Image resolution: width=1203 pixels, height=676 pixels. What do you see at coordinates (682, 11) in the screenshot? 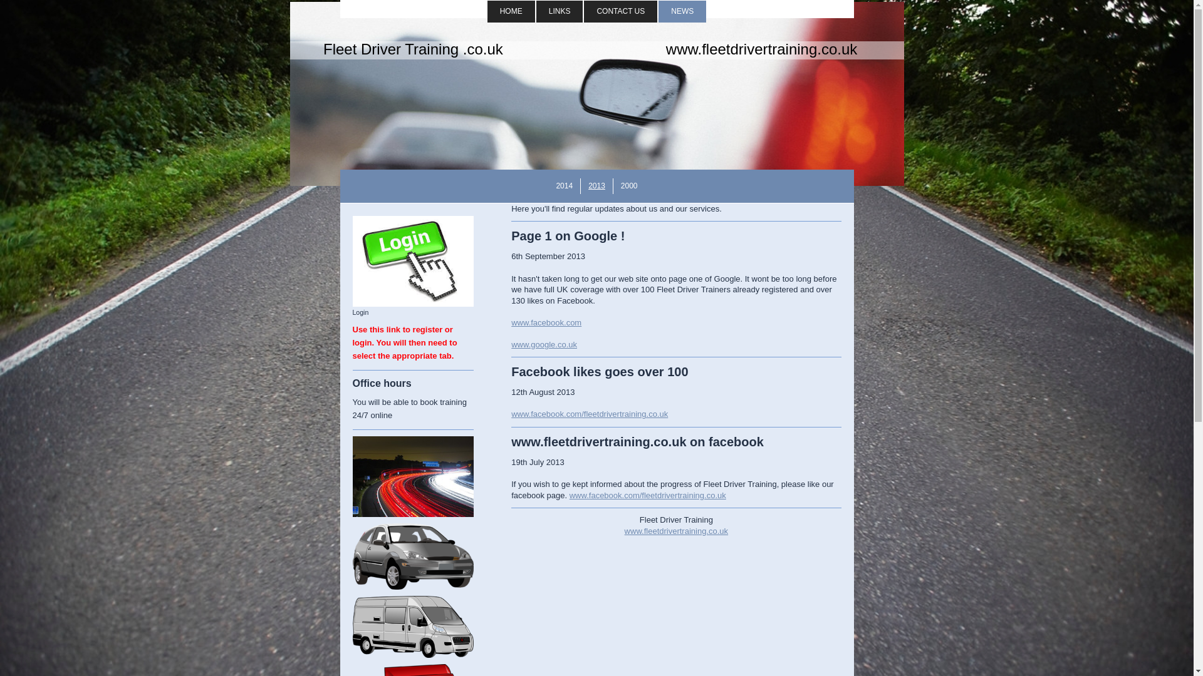
I see `NEWS` at bounding box center [682, 11].